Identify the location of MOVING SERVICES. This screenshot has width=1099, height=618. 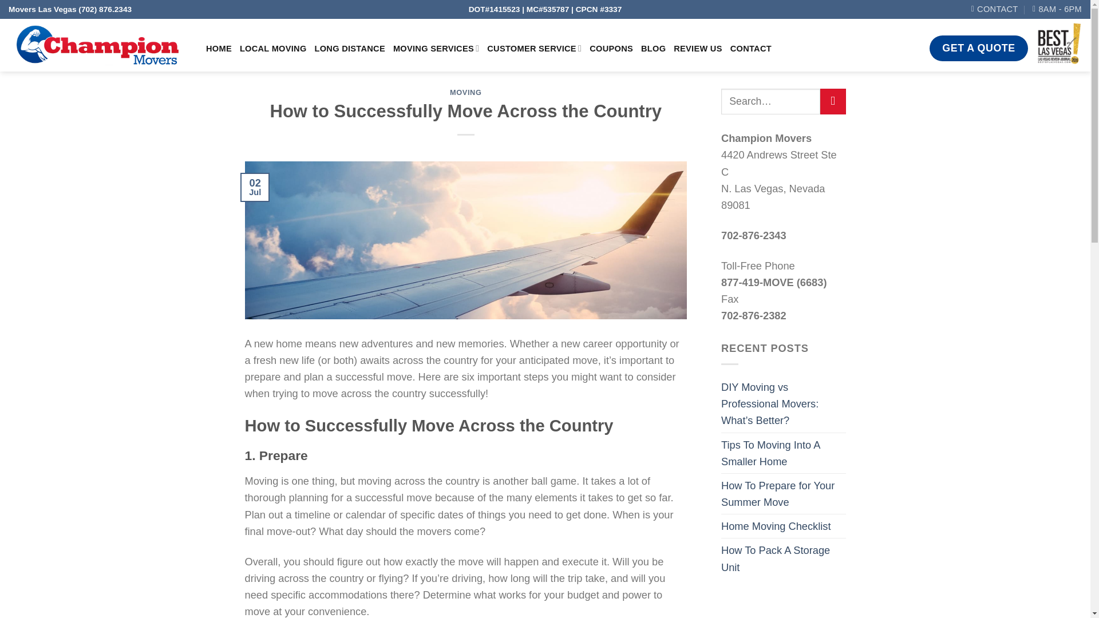
(436, 48).